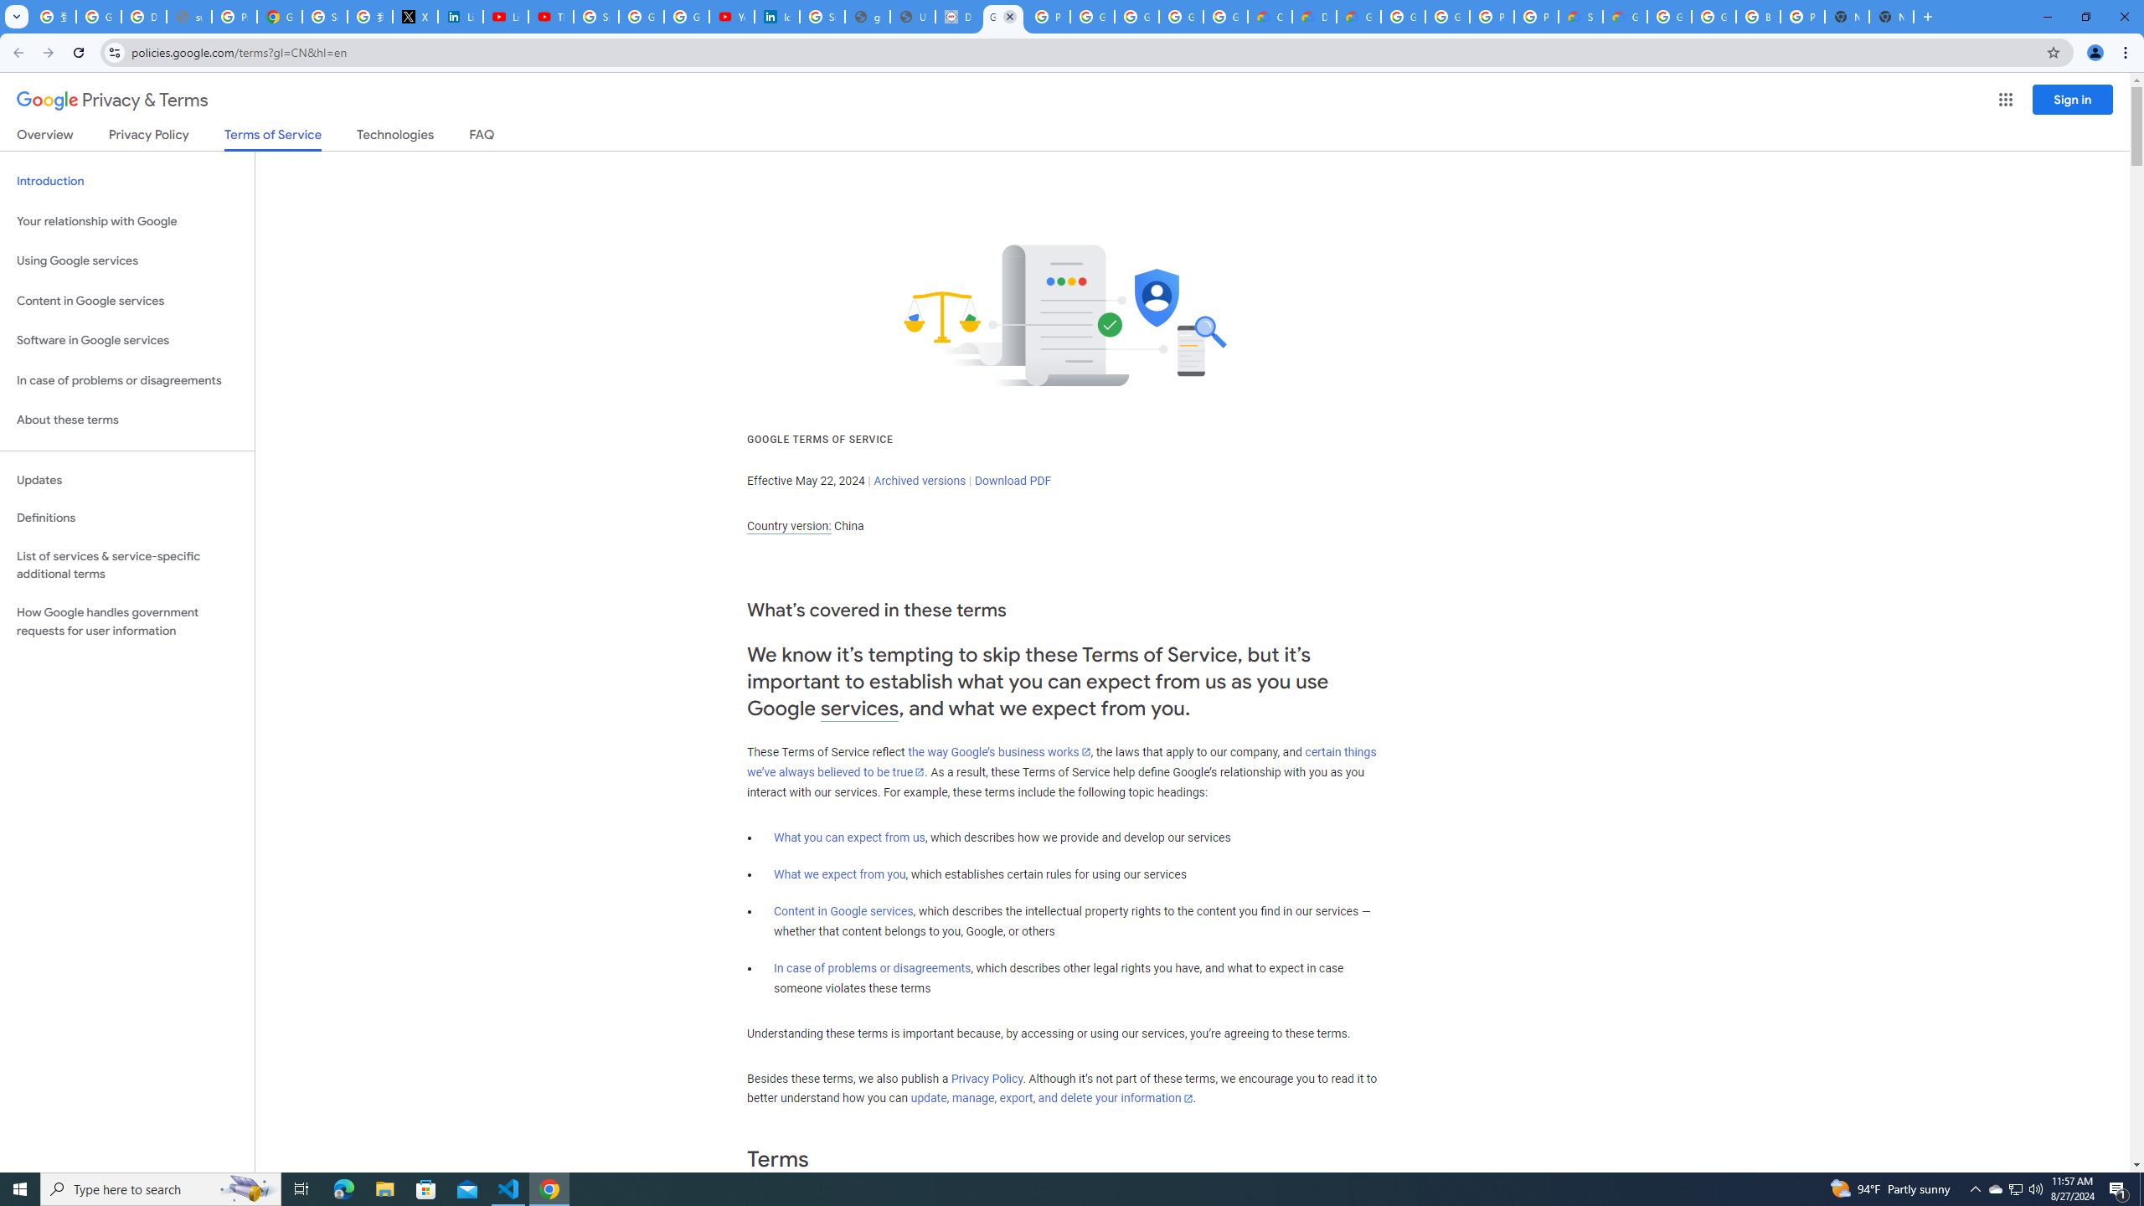 The width and height of the screenshot is (2144, 1206). I want to click on LinkedIn Privacy Policy, so click(461, 17).